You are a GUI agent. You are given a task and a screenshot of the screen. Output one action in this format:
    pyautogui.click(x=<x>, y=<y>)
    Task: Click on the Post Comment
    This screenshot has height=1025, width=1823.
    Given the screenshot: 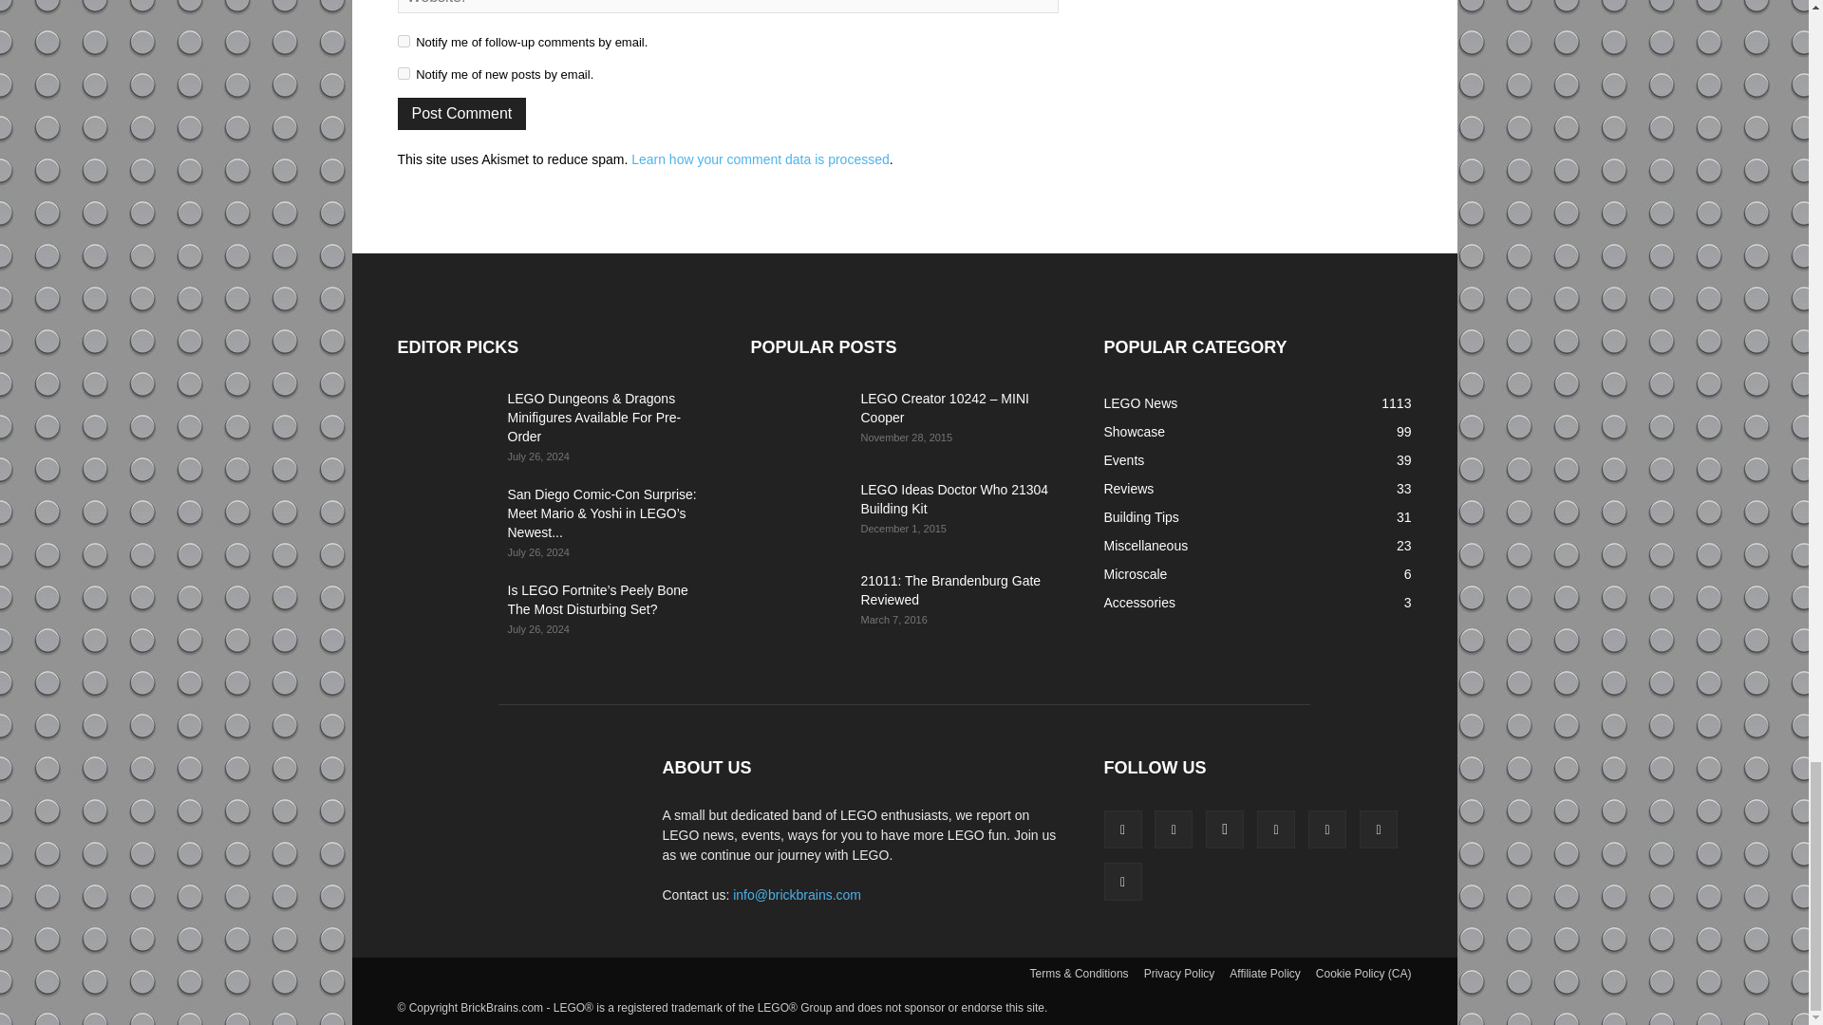 What is the action you would take?
    pyautogui.click(x=461, y=114)
    